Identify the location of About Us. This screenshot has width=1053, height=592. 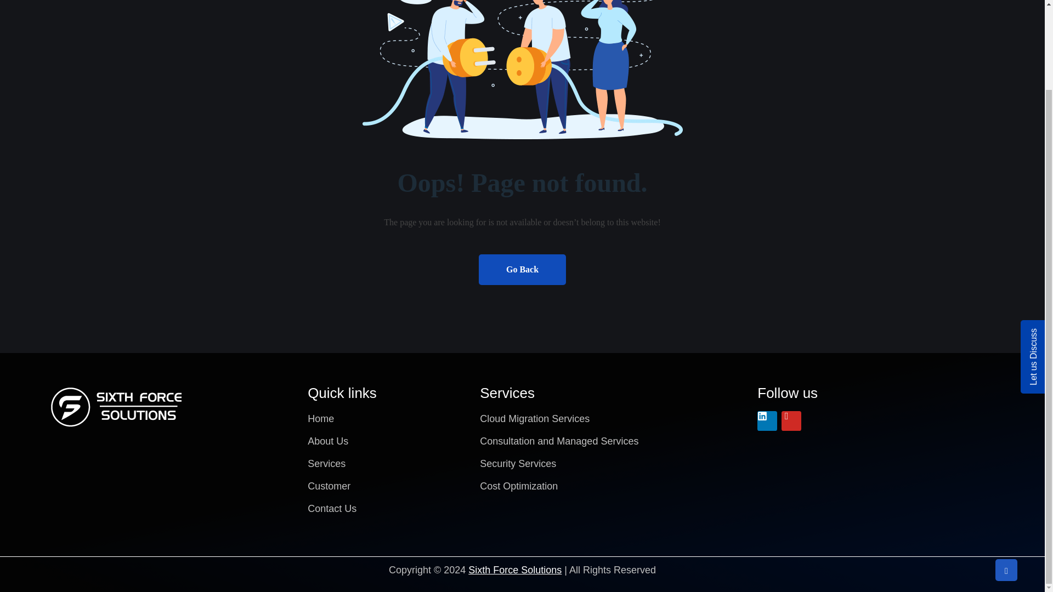
(388, 444).